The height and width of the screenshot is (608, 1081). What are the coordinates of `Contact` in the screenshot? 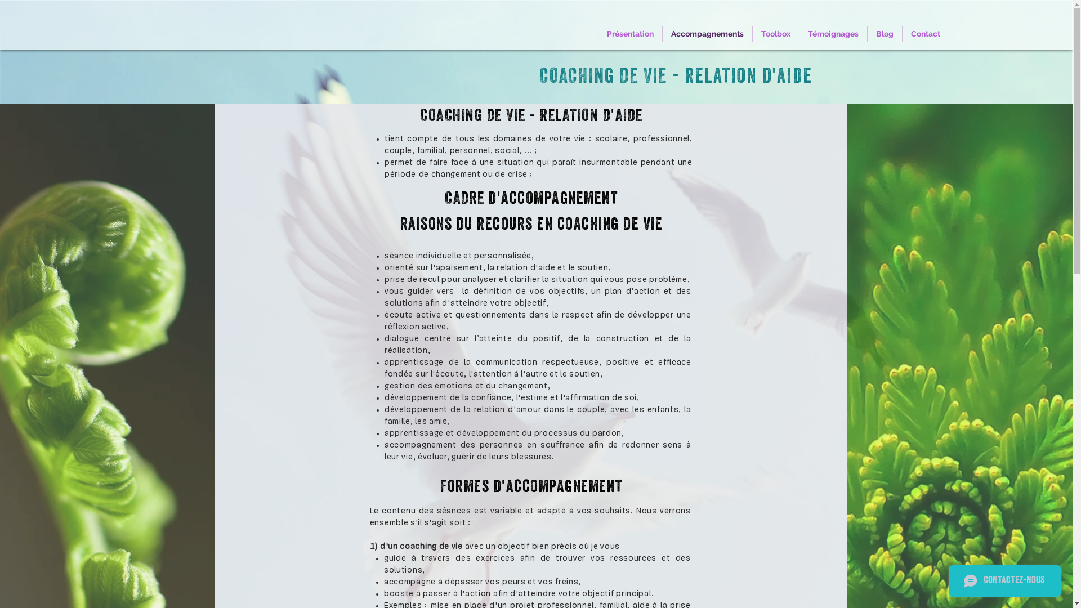 It's located at (926, 34).